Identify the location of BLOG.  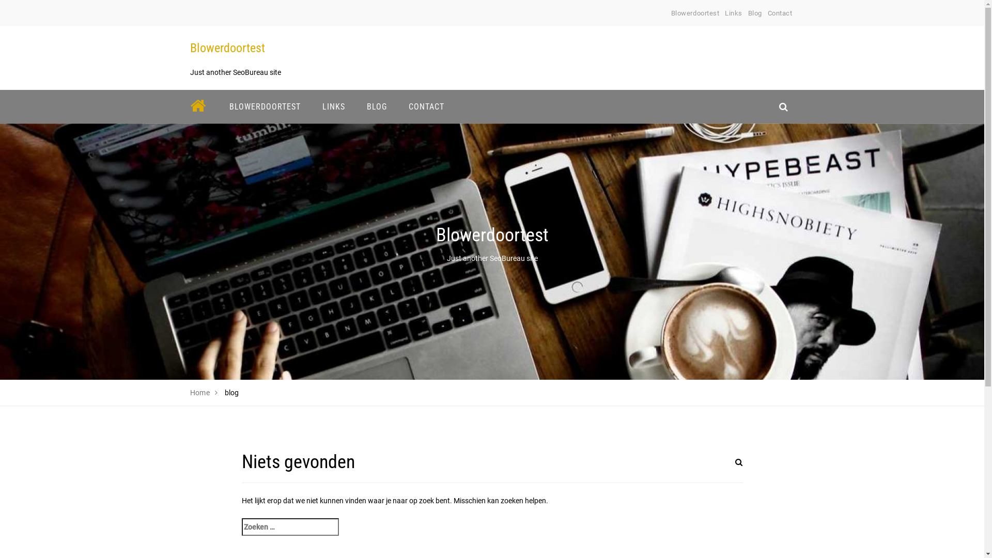
(376, 106).